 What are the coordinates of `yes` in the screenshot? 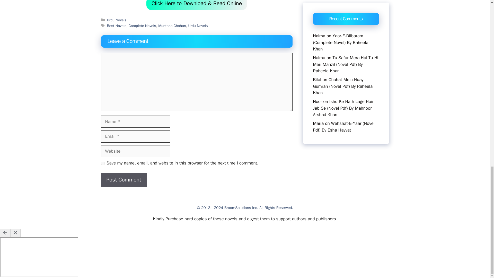 It's located at (102, 163).